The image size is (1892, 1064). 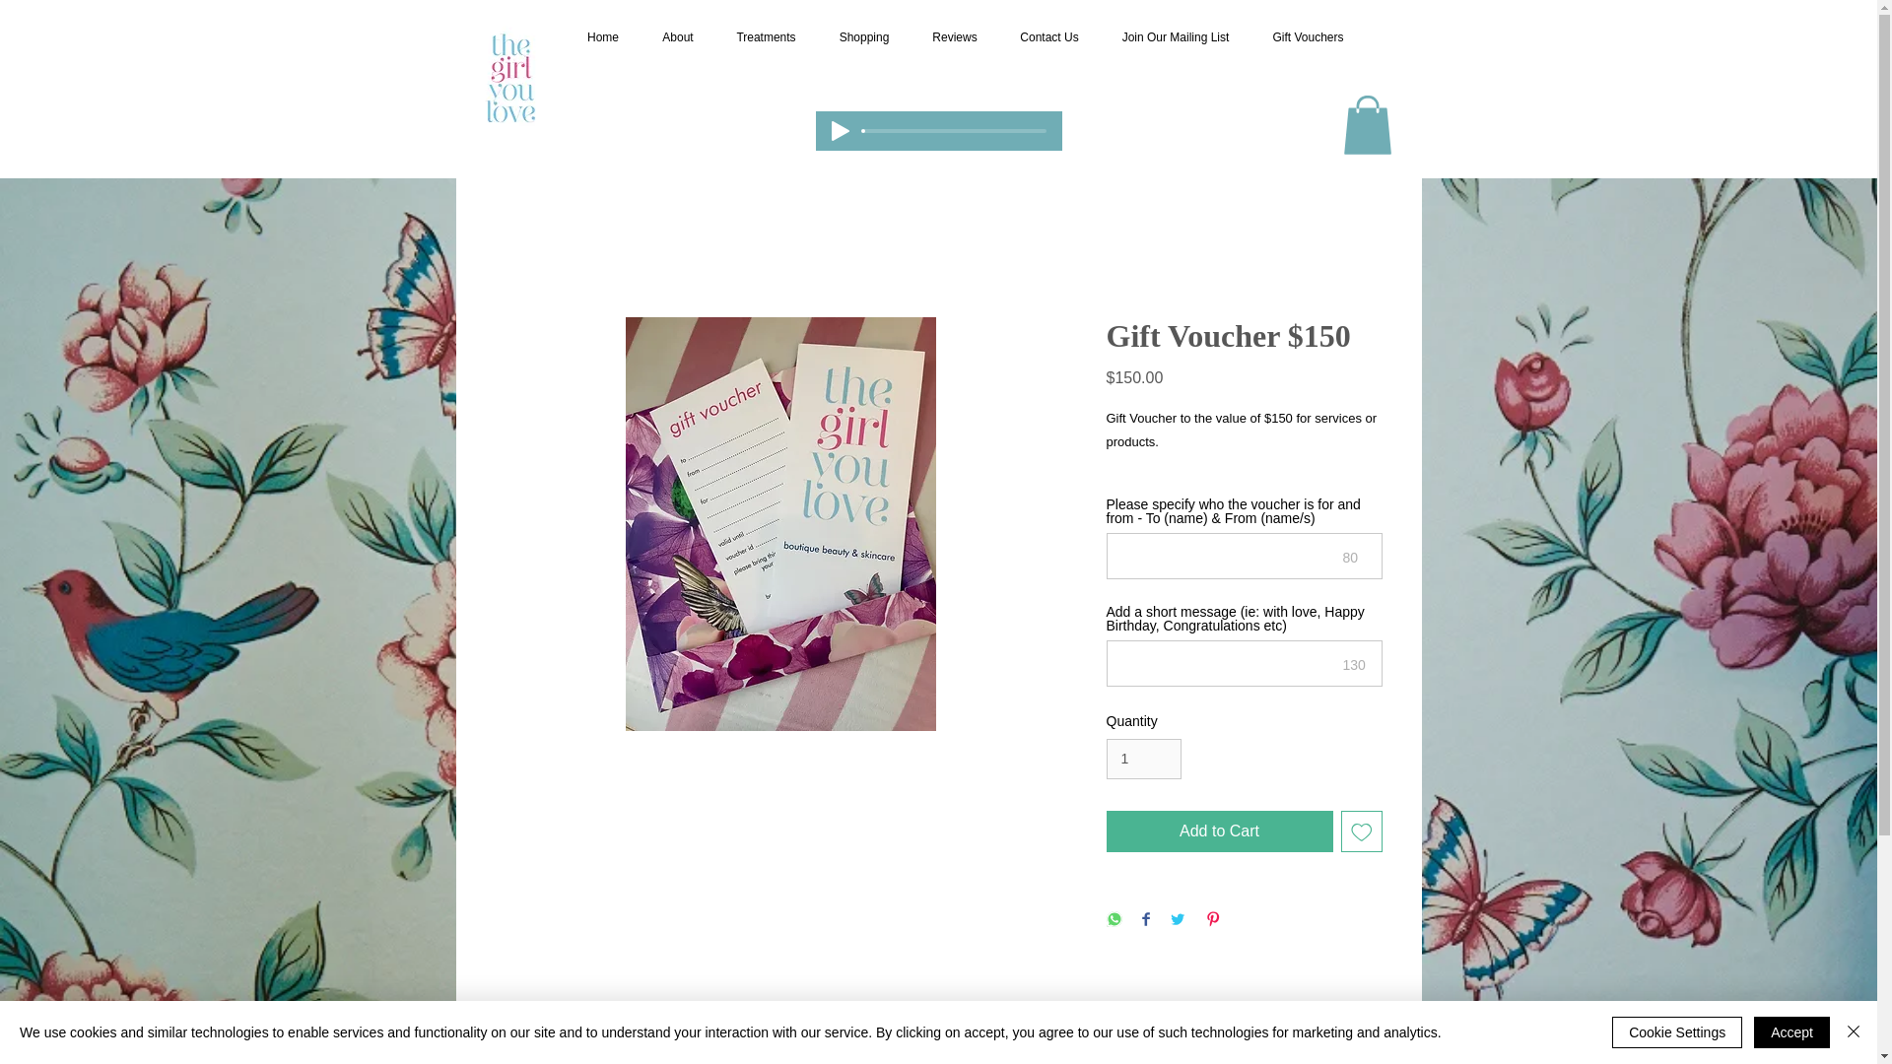 What do you see at coordinates (678, 36) in the screenshot?
I see `About` at bounding box center [678, 36].